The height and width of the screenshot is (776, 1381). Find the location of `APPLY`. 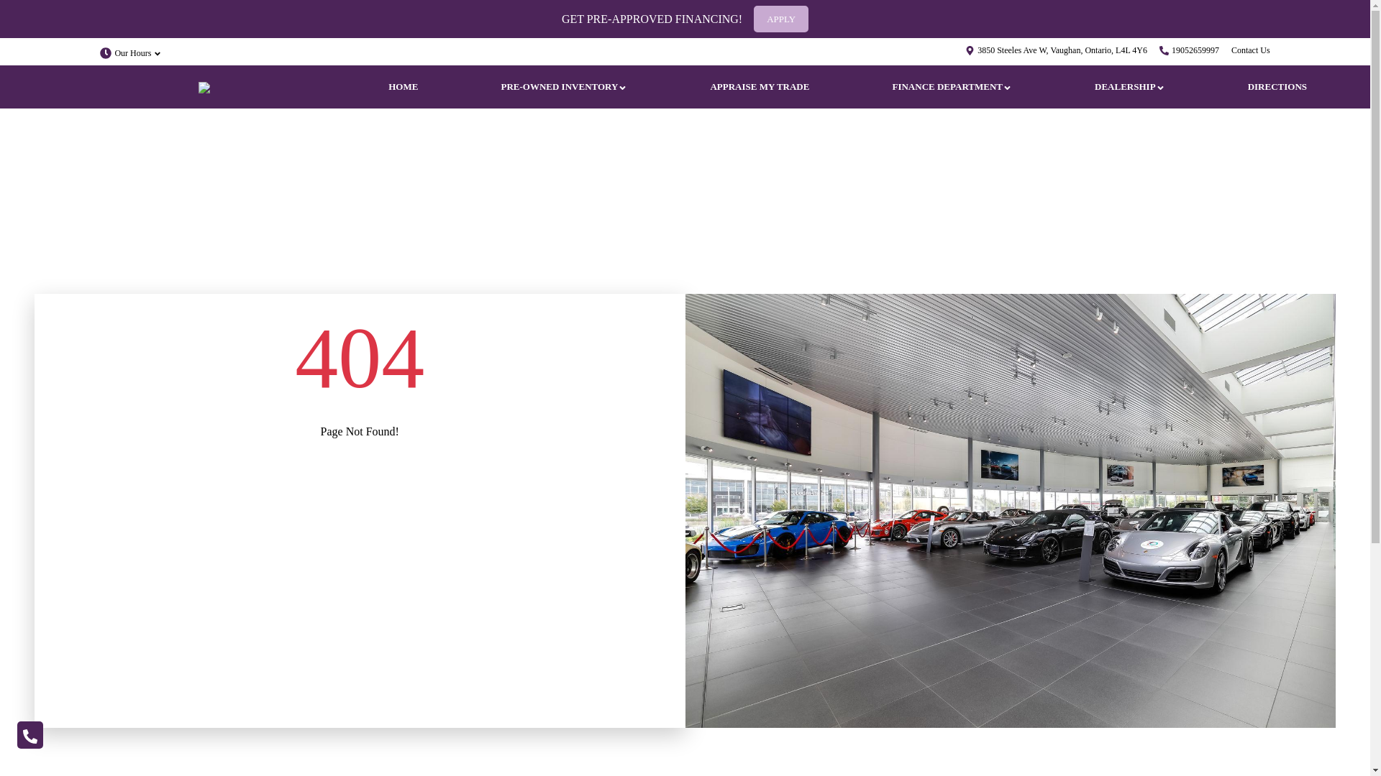

APPLY is located at coordinates (781, 19).